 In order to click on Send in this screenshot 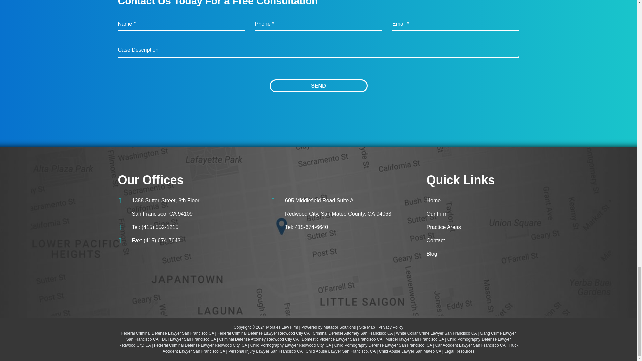, I will do `click(319, 86)`.